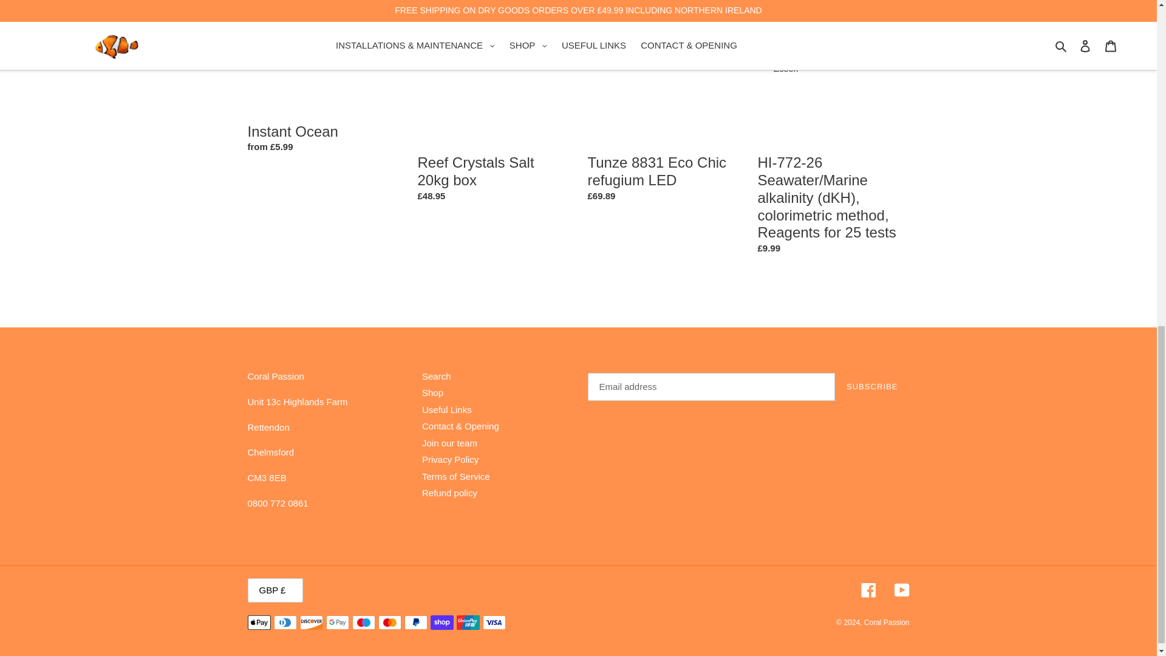 This screenshot has height=656, width=1166. I want to click on Mastercard, so click(389, 622).